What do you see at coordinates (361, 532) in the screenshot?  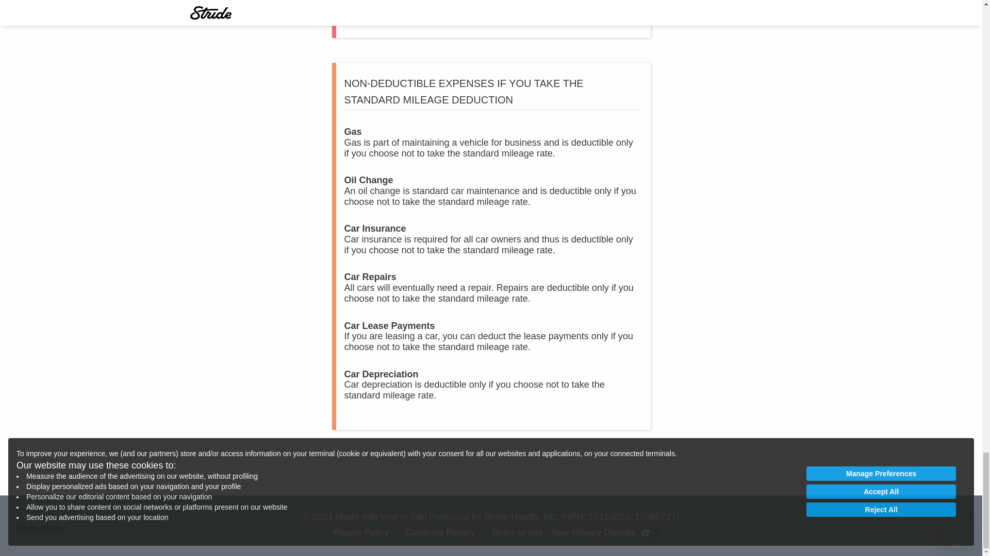 I see `Privacy Policy` at bounding box center [361, 532].